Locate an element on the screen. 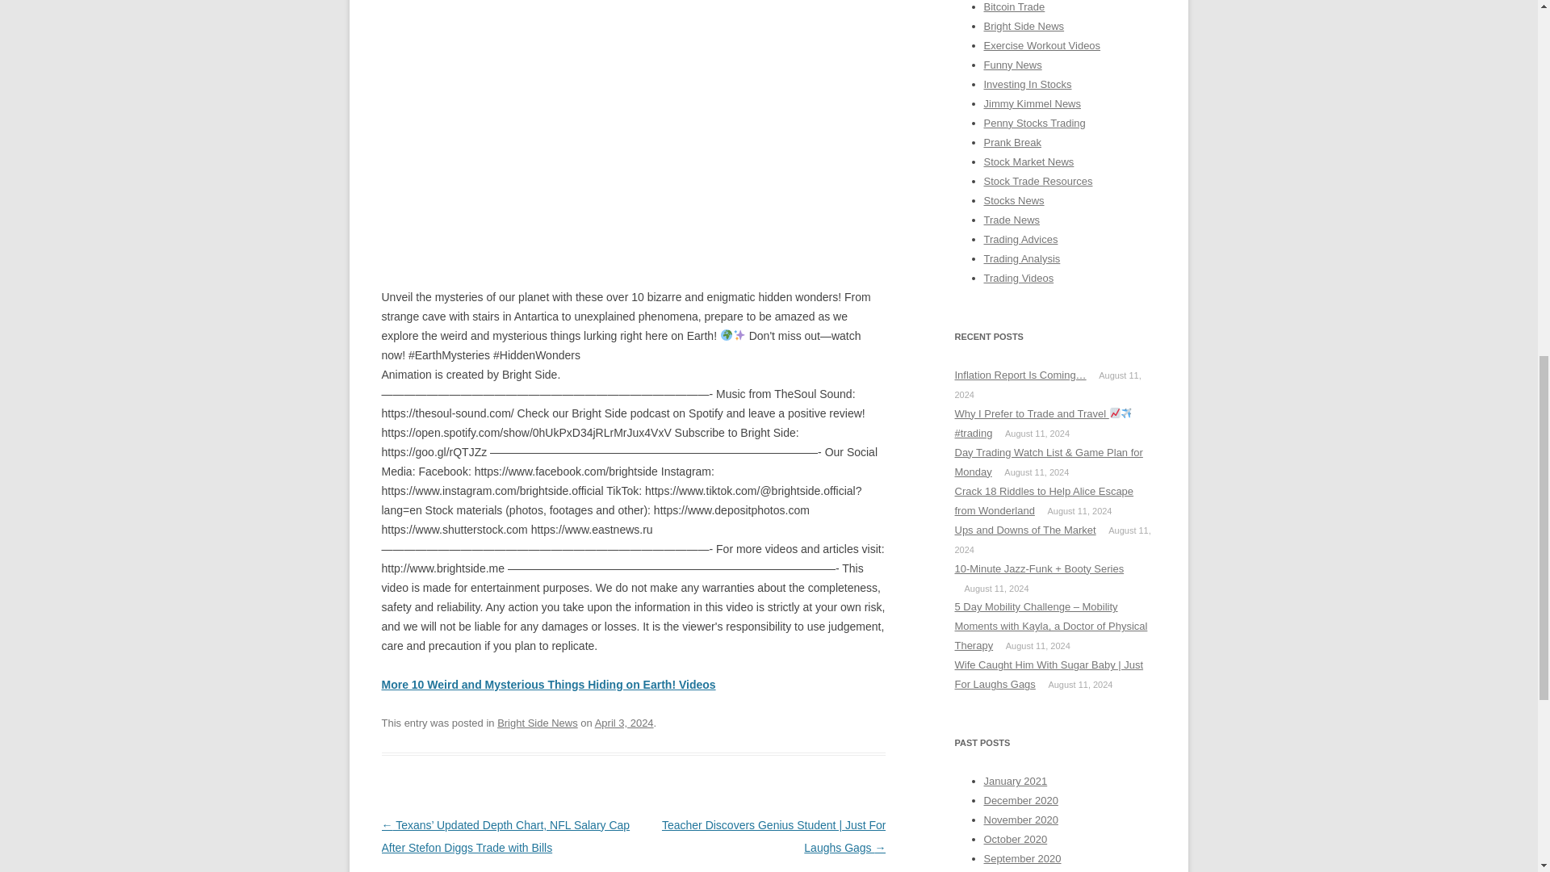 Image resolution: width=1550 pixels, height=872 pixels. Penny Stocks Trading is located at coordinates (1033, 123).